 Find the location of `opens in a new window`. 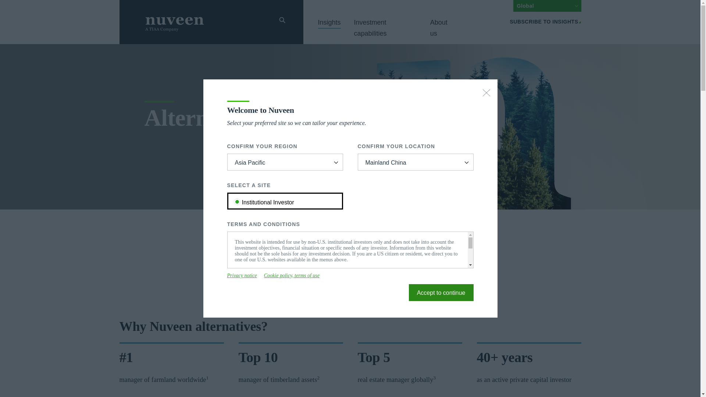

opens in a new window is located at coordinates (242, 276).